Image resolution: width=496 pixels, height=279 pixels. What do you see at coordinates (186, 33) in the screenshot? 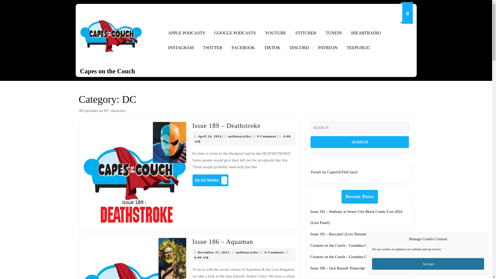
I see `DISCORD` at bounding box center [186, 33].